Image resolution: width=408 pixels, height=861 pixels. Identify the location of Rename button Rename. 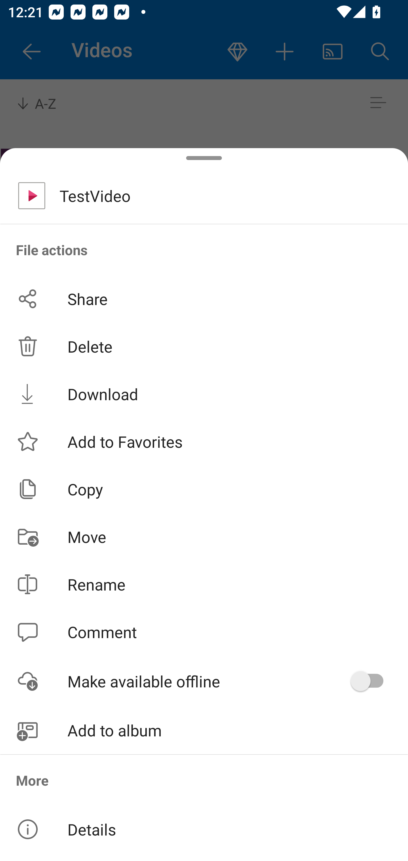
(204, 584).